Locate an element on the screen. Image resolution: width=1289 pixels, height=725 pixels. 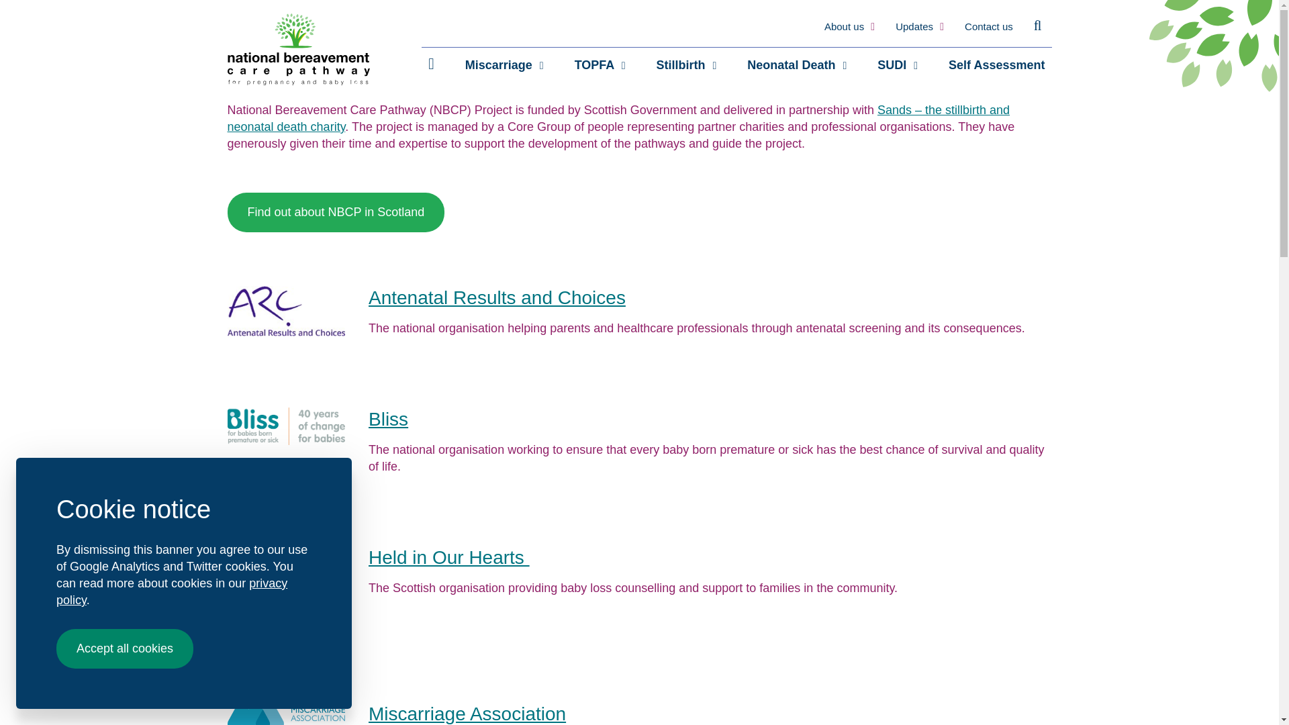
SUDI is located at coordinates (897, 66).